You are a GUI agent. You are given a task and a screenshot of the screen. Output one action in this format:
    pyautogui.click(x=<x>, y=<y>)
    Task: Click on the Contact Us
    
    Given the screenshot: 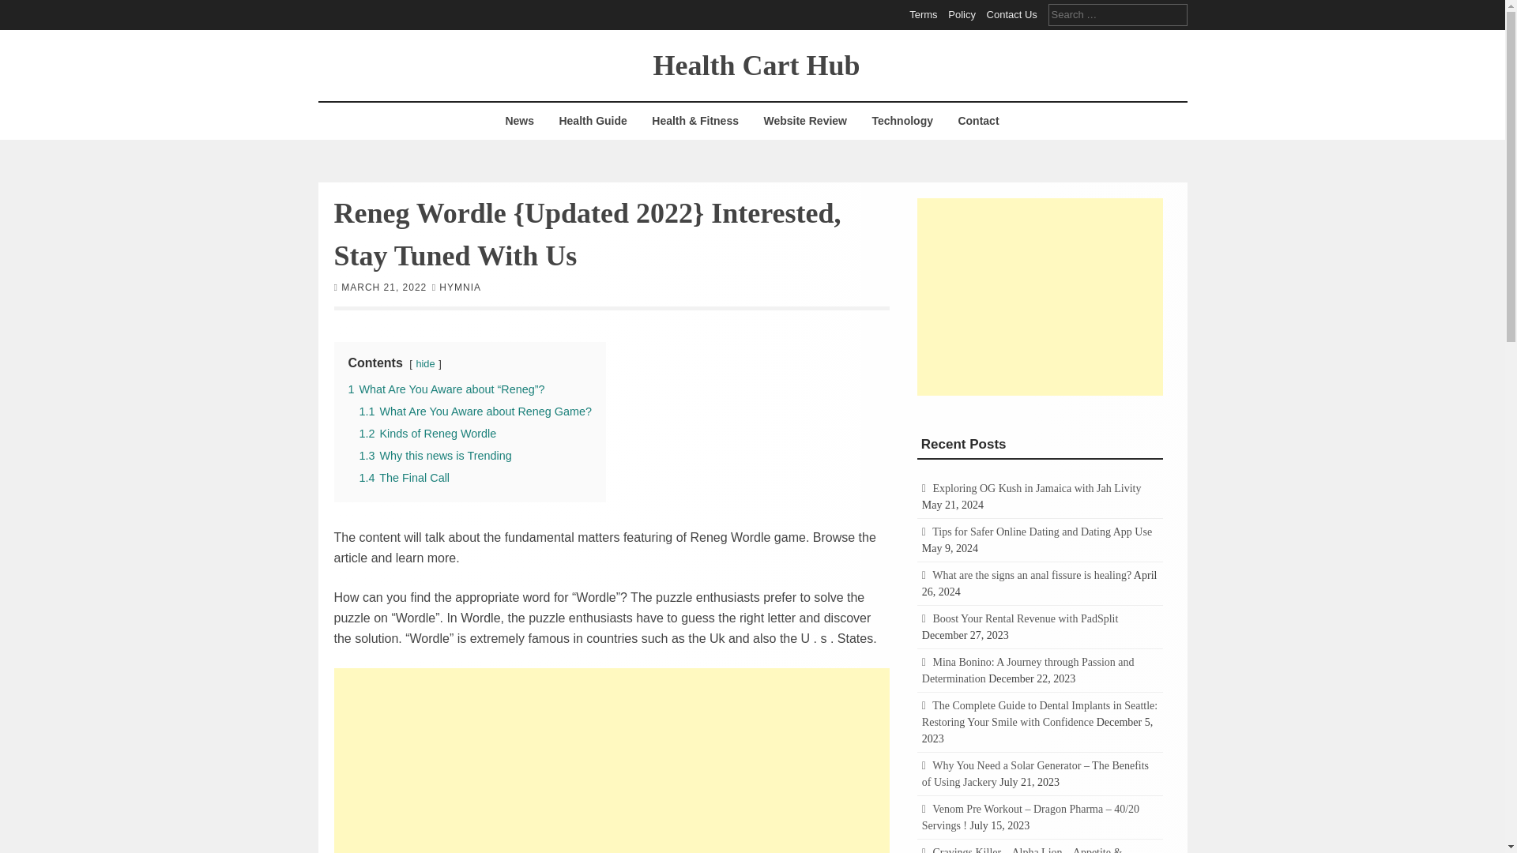 What is the action you would take?
    pyautogui.click(x=1012, y=14)
    